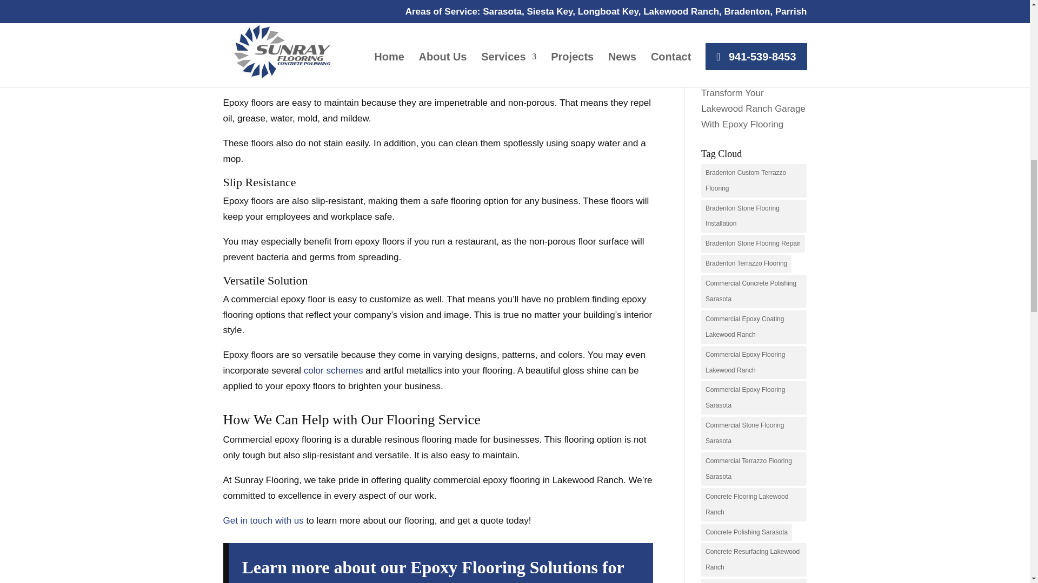  I want to click on Get in touch with us, so click(263, 520).